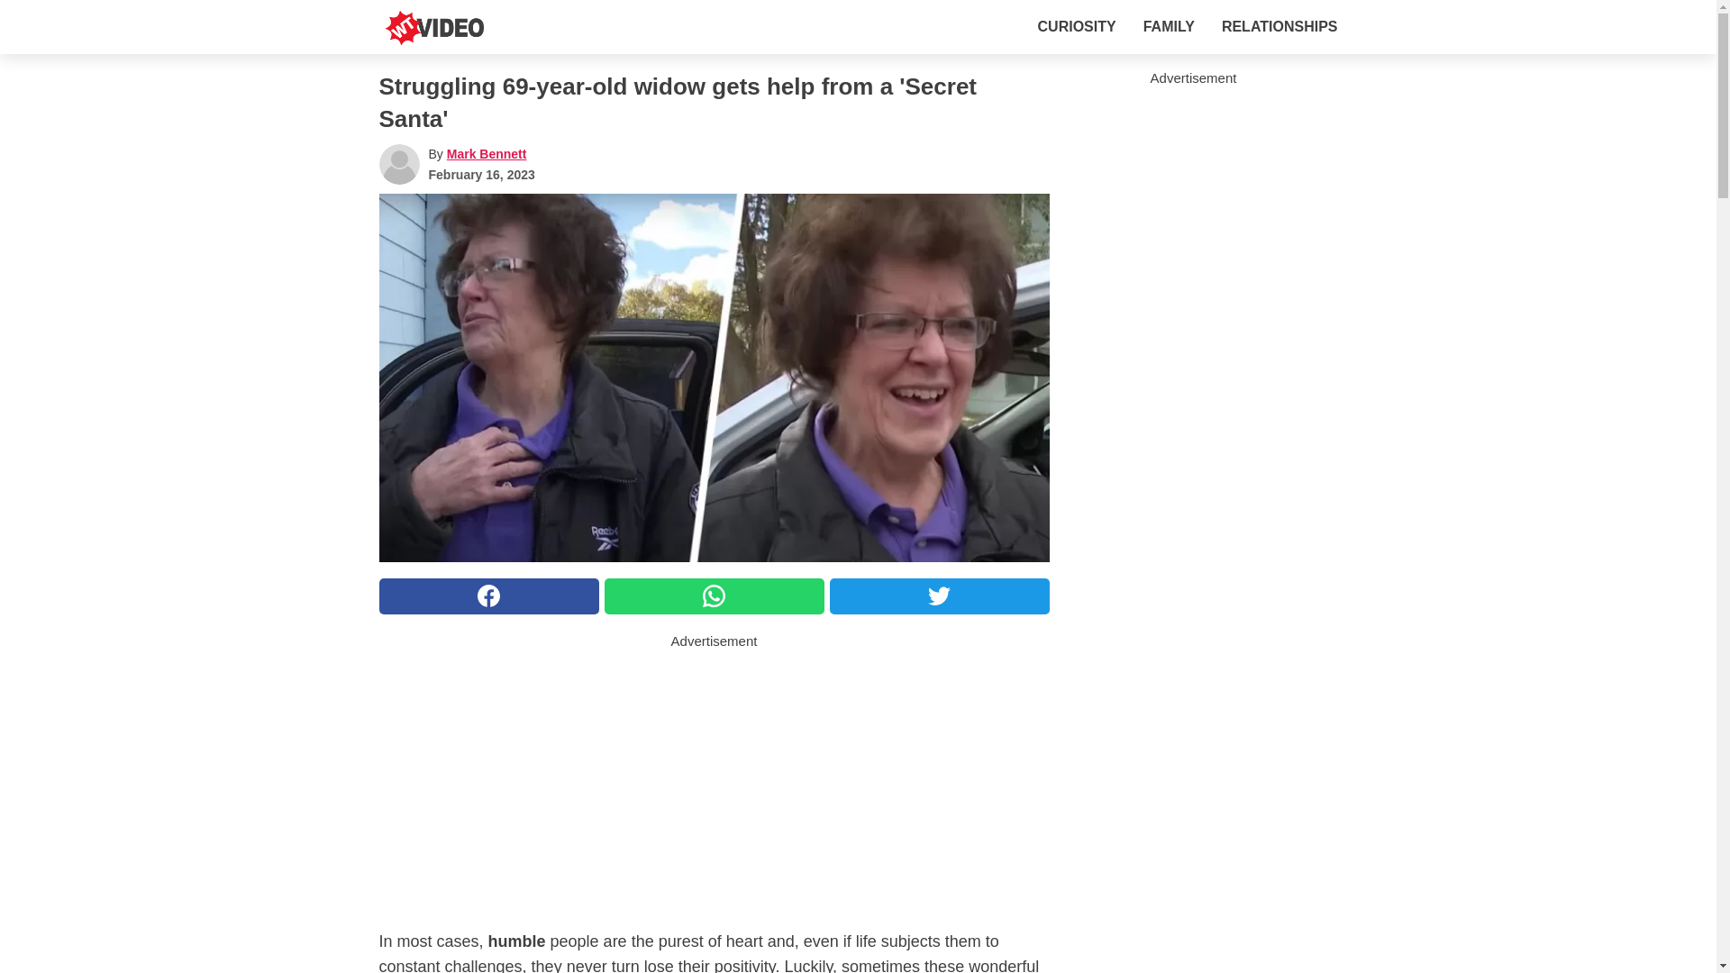 Image resolution: width=1730 pixels, height=973 pixels. Describe the element at coordinates (1279, 26) in the screenshot. I see `RELATIONSHIPS` at that location.